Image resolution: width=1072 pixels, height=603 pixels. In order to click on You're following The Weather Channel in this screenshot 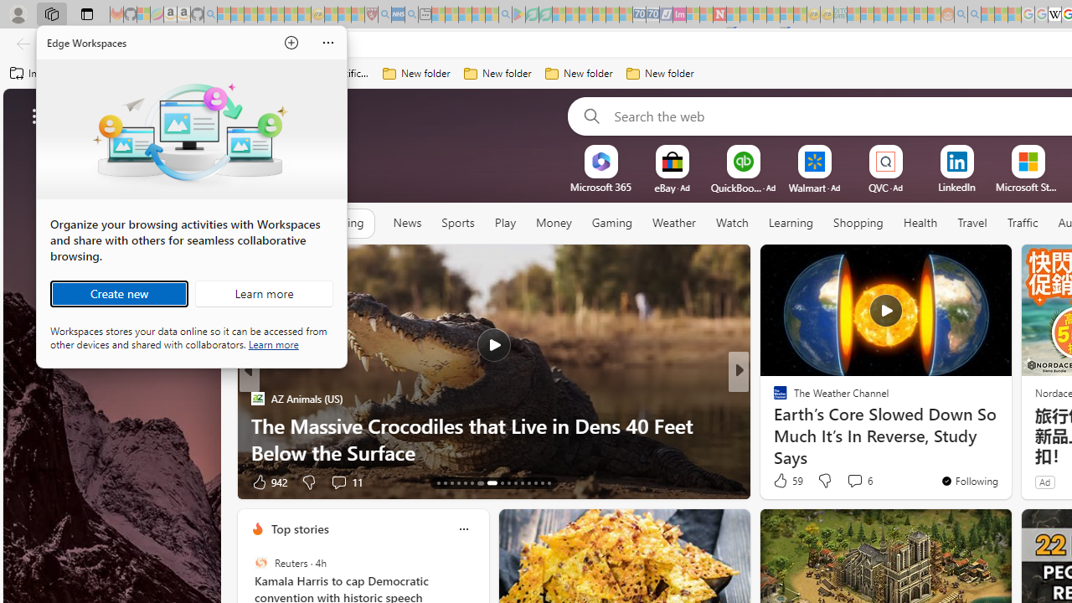, I will do `click(970, 480)`.